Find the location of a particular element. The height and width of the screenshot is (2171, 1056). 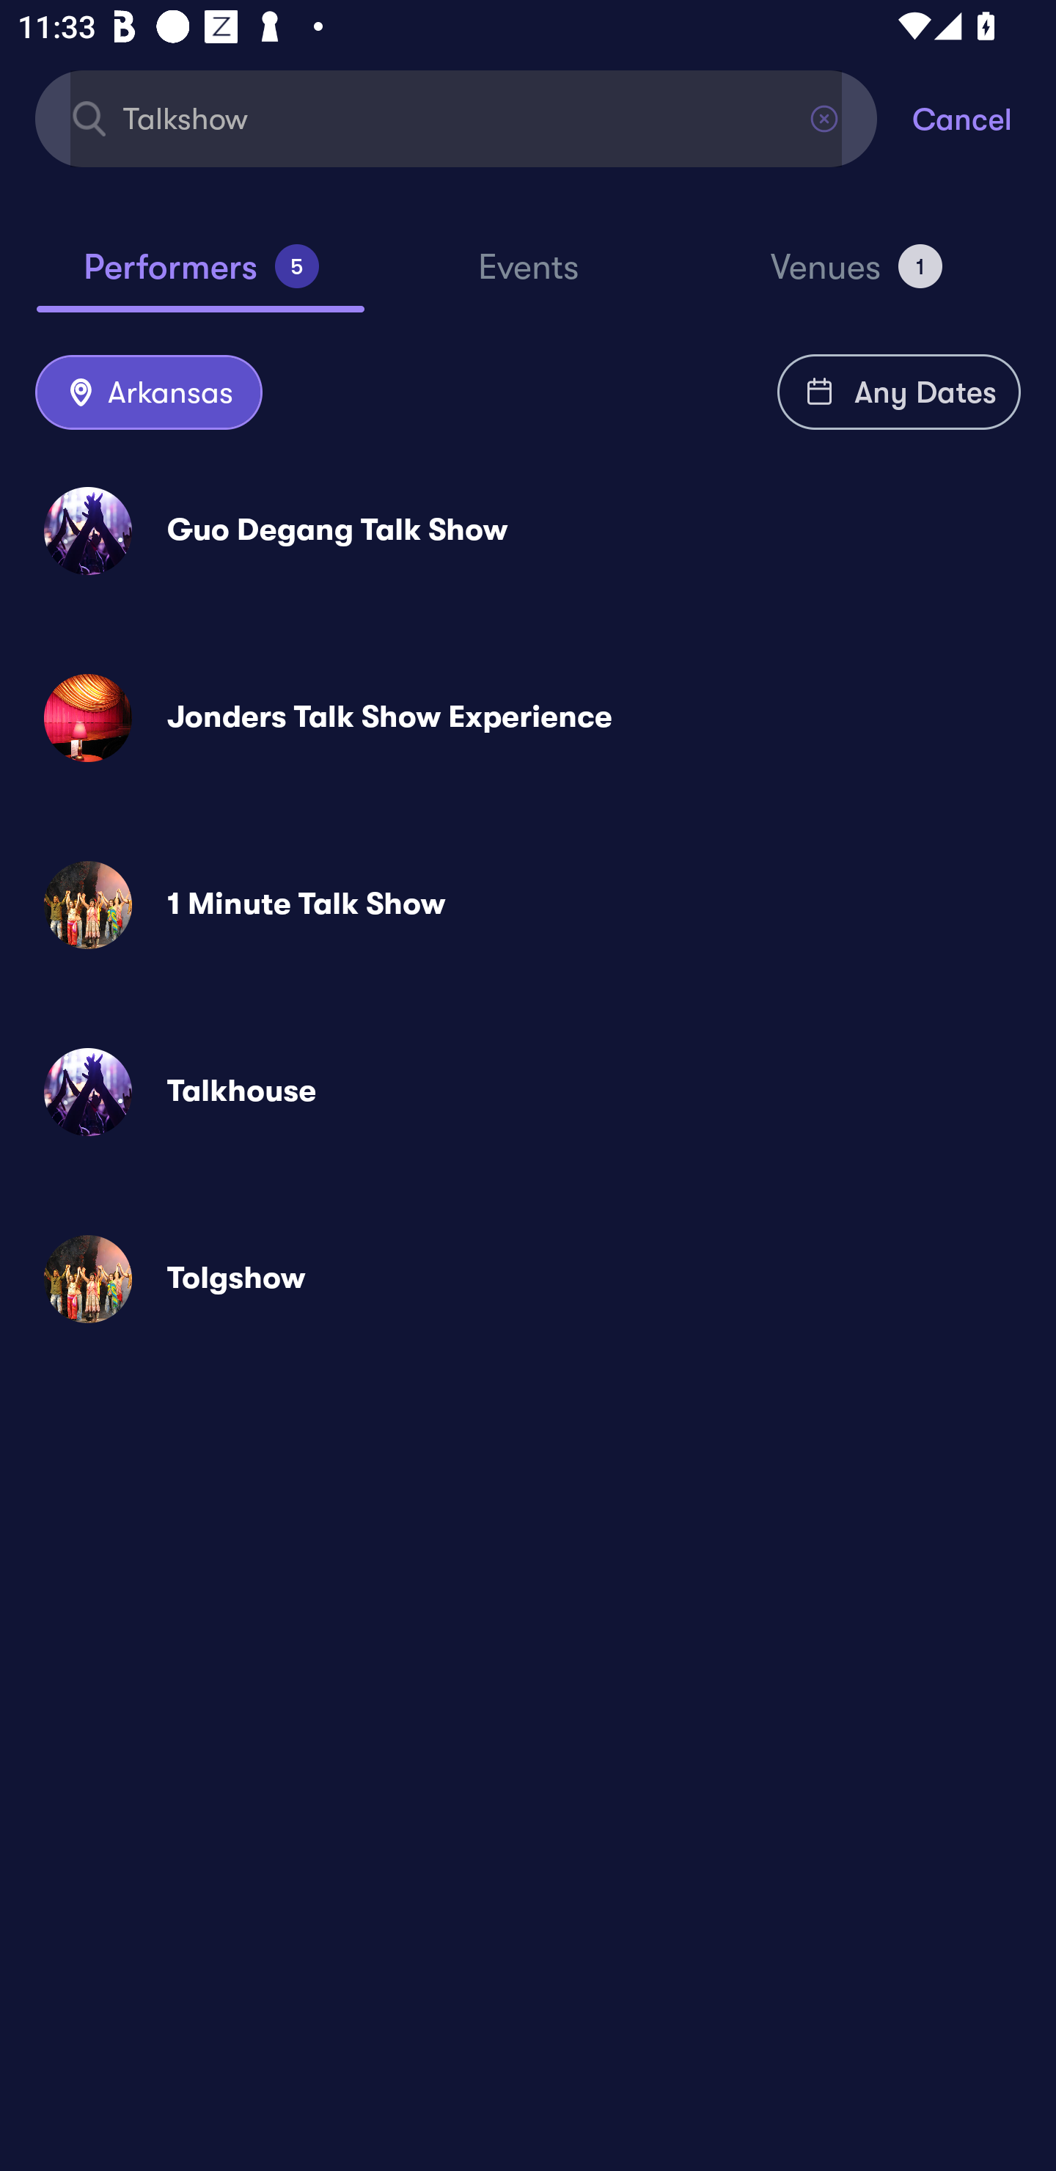

Guo Degang Talk Show is located at coordinates (528, 531).